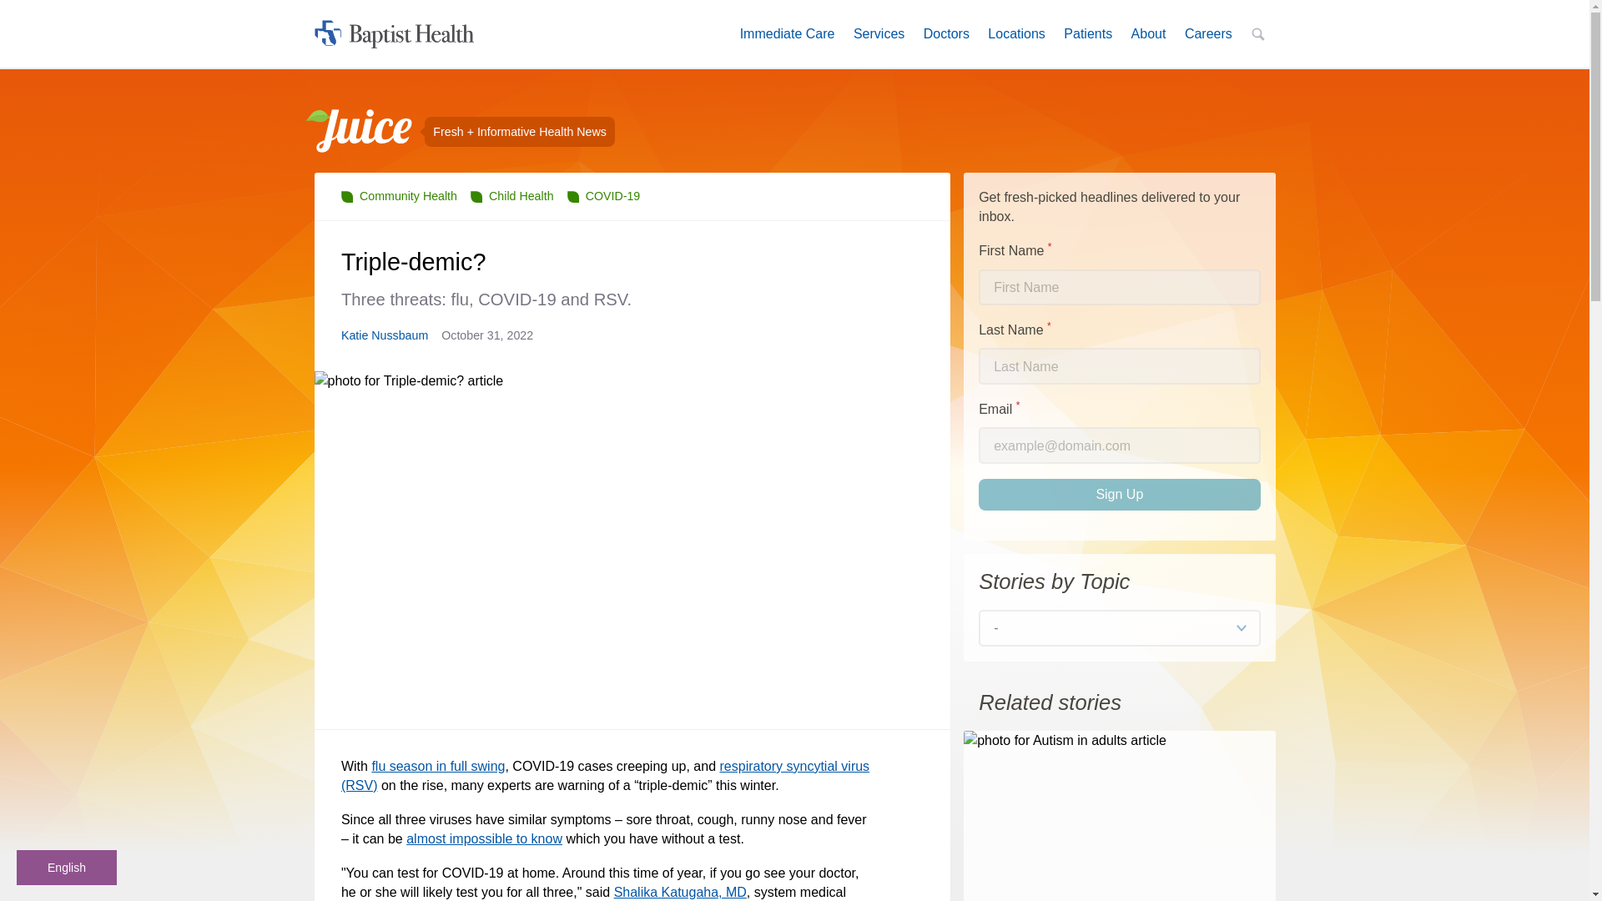 Image resolution: width=1602 pixels, height=901 pixels. Describe the element at coordinates (1119, 494) in the screenshot. I see `Click to select juice category` at that location.